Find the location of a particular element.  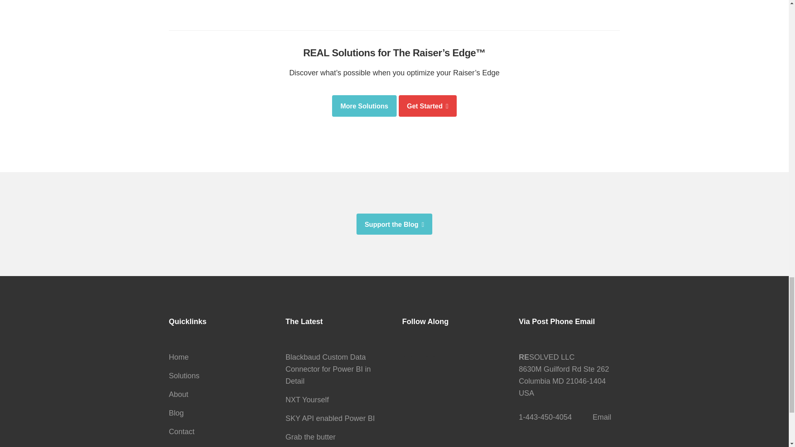

Solutions is located at coordinates (184, 376).